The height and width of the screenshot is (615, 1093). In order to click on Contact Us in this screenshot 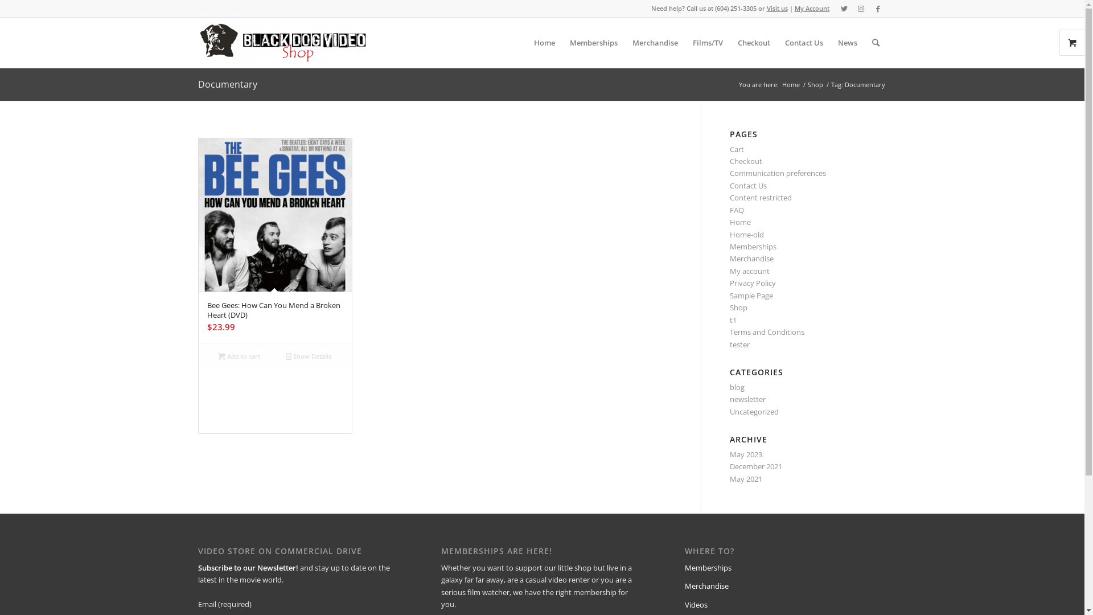, I will do `click(804, 43)`.